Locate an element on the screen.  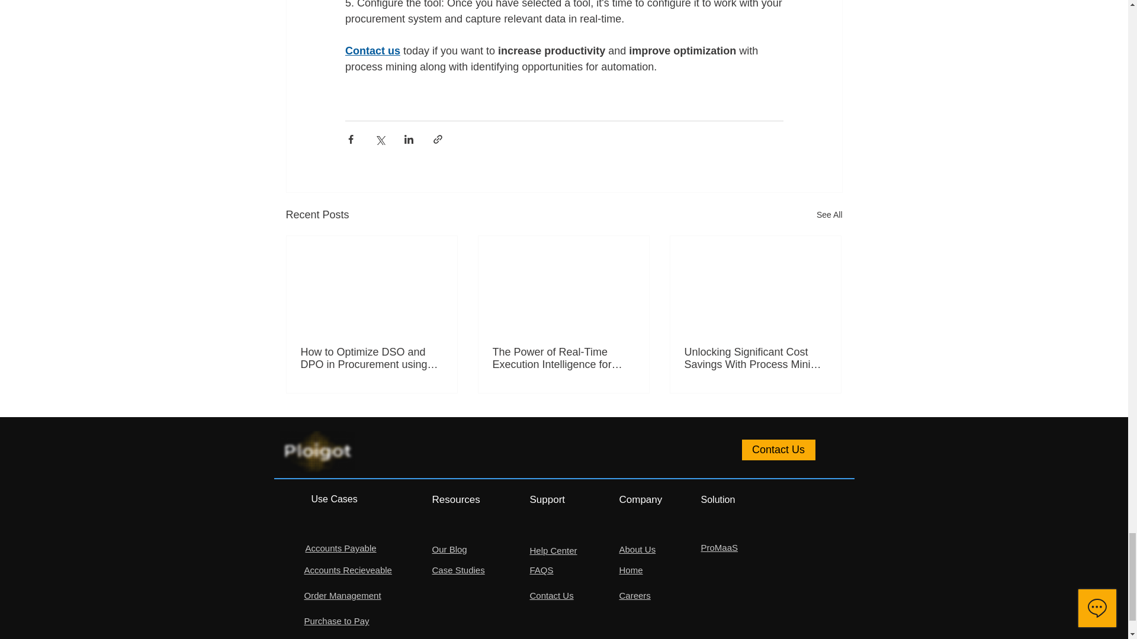
Accounts Payable is located at coordinates (341, 548).